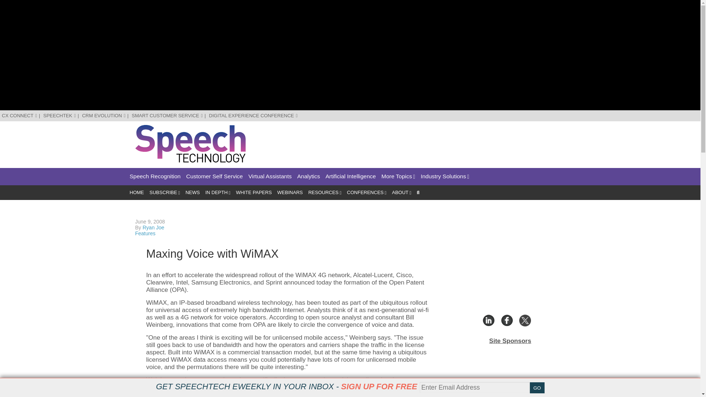 The width and height of the screenshot is (706, 397). I want to click on SPEECHTEK, so click(60, 115).